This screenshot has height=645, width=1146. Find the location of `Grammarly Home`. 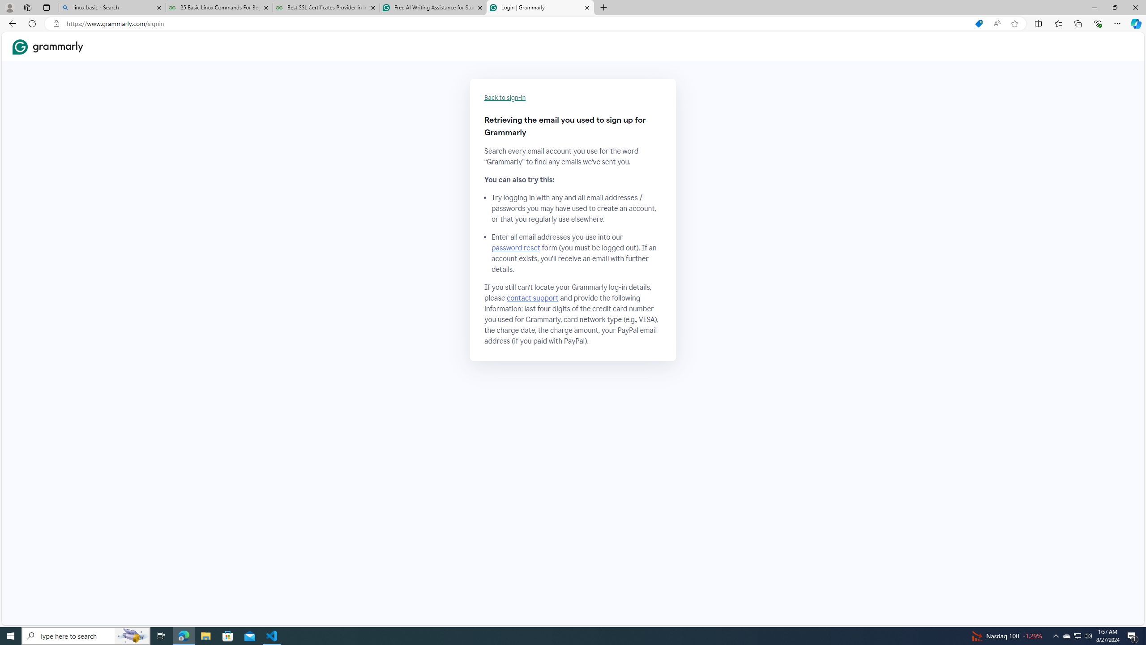

Grammarly Home is located at coordinates (48, 47).